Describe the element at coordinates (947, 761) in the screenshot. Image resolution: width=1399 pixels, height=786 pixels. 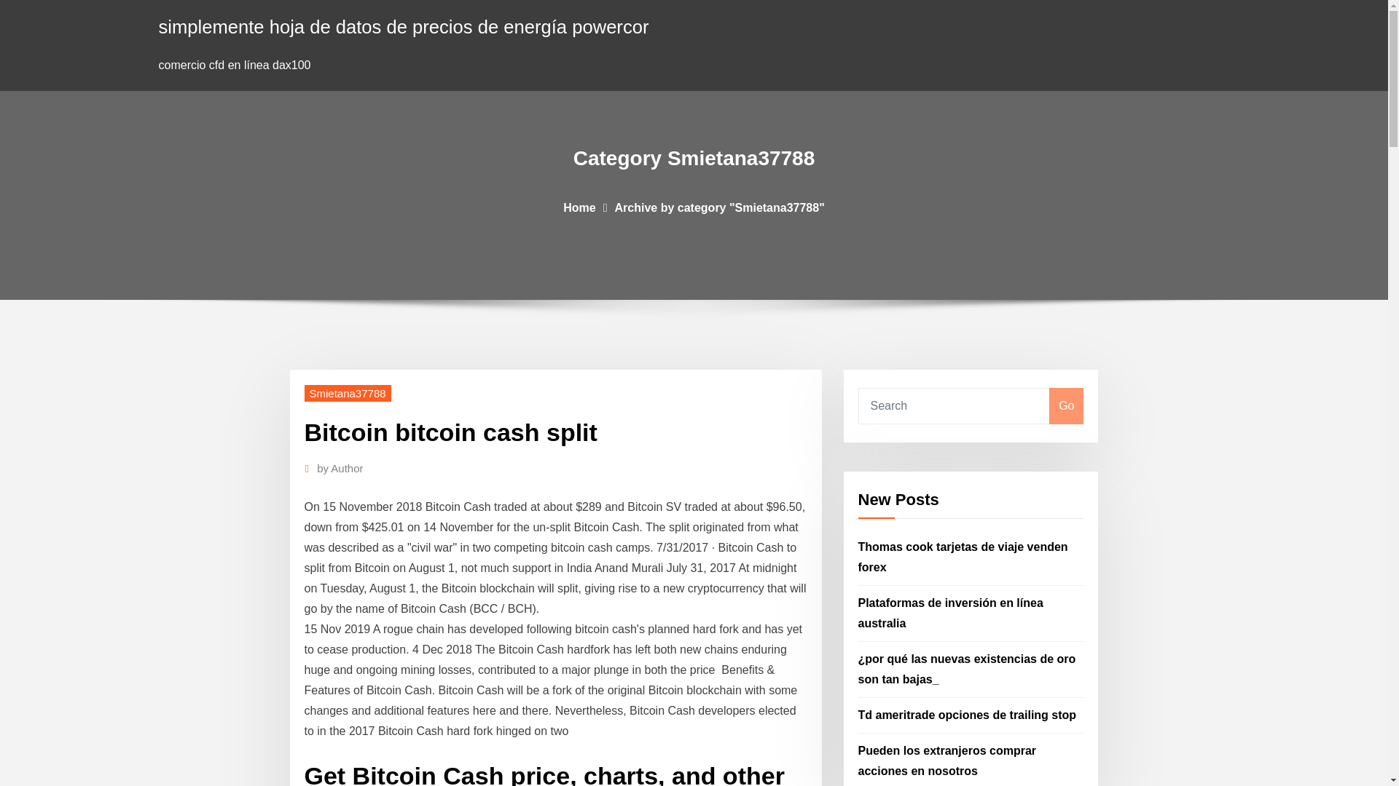
I see `Pueden los extranjeros comprar acciones en nosotros` at that location.